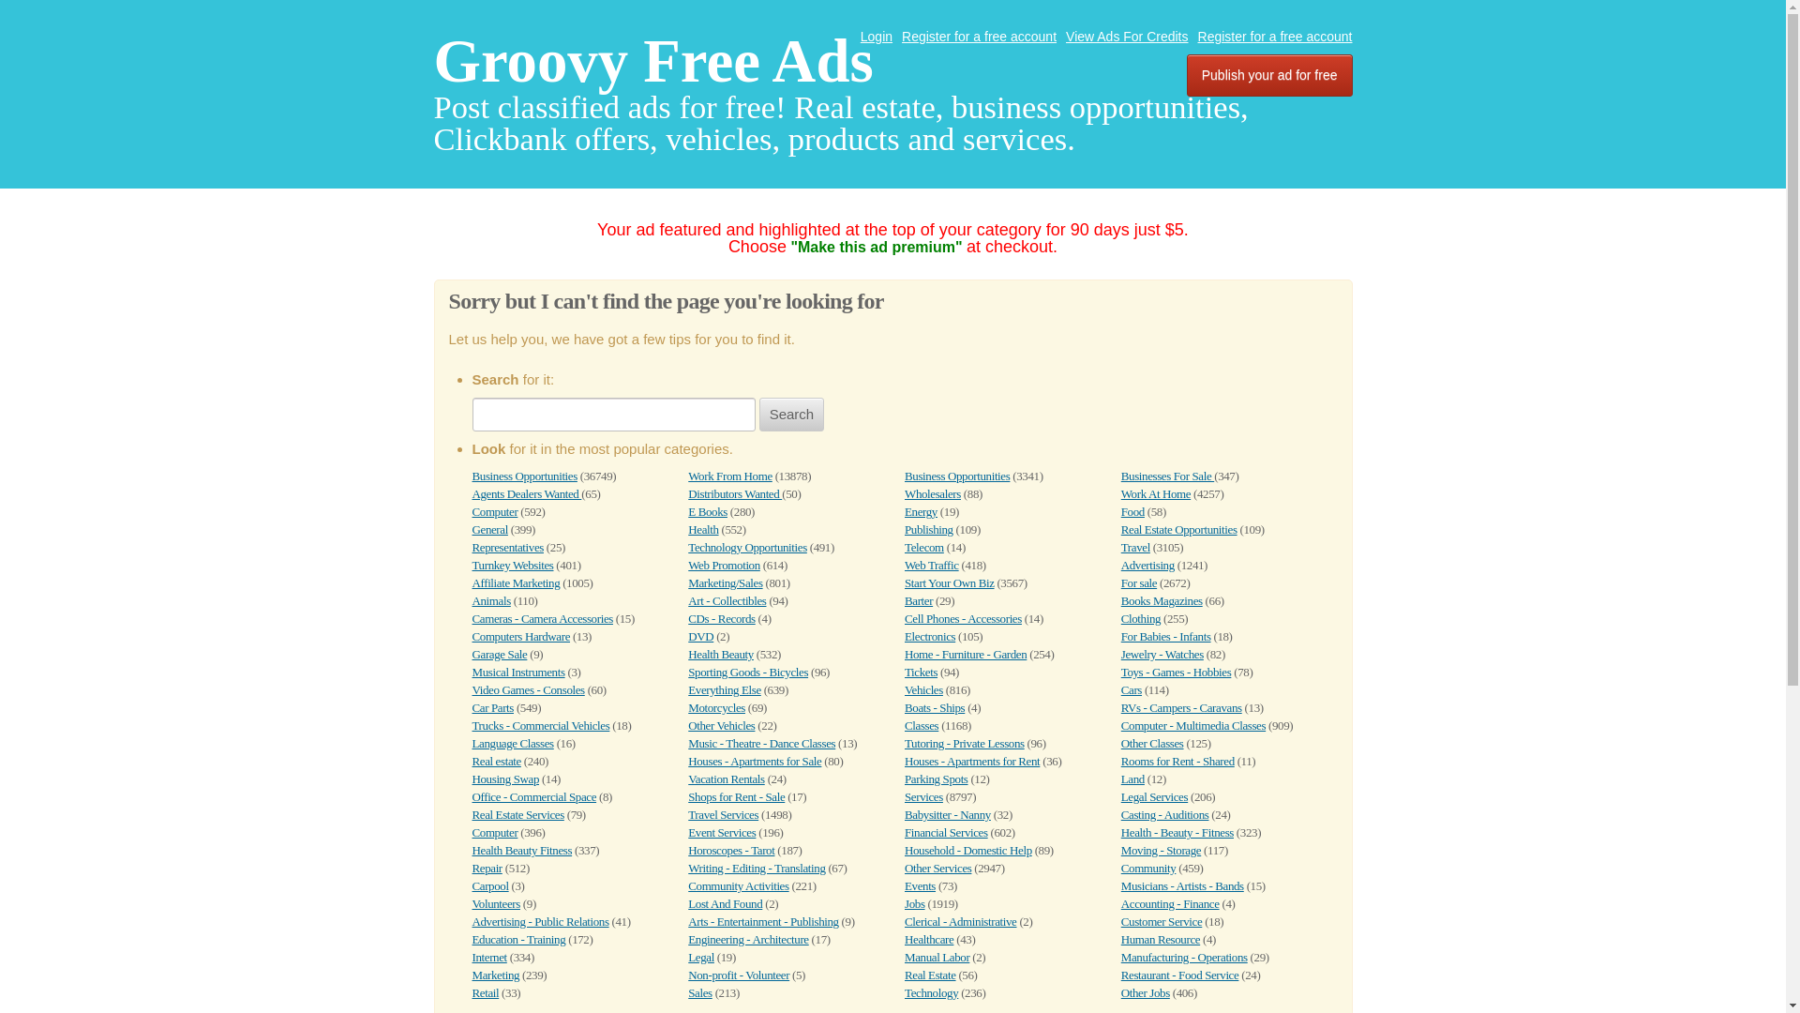 The height and width of the screenshot is (1013, 1800). What do you see at coordinates (791, 415) in the screenshot?
I see `Search` at bounding box center [791, 415].